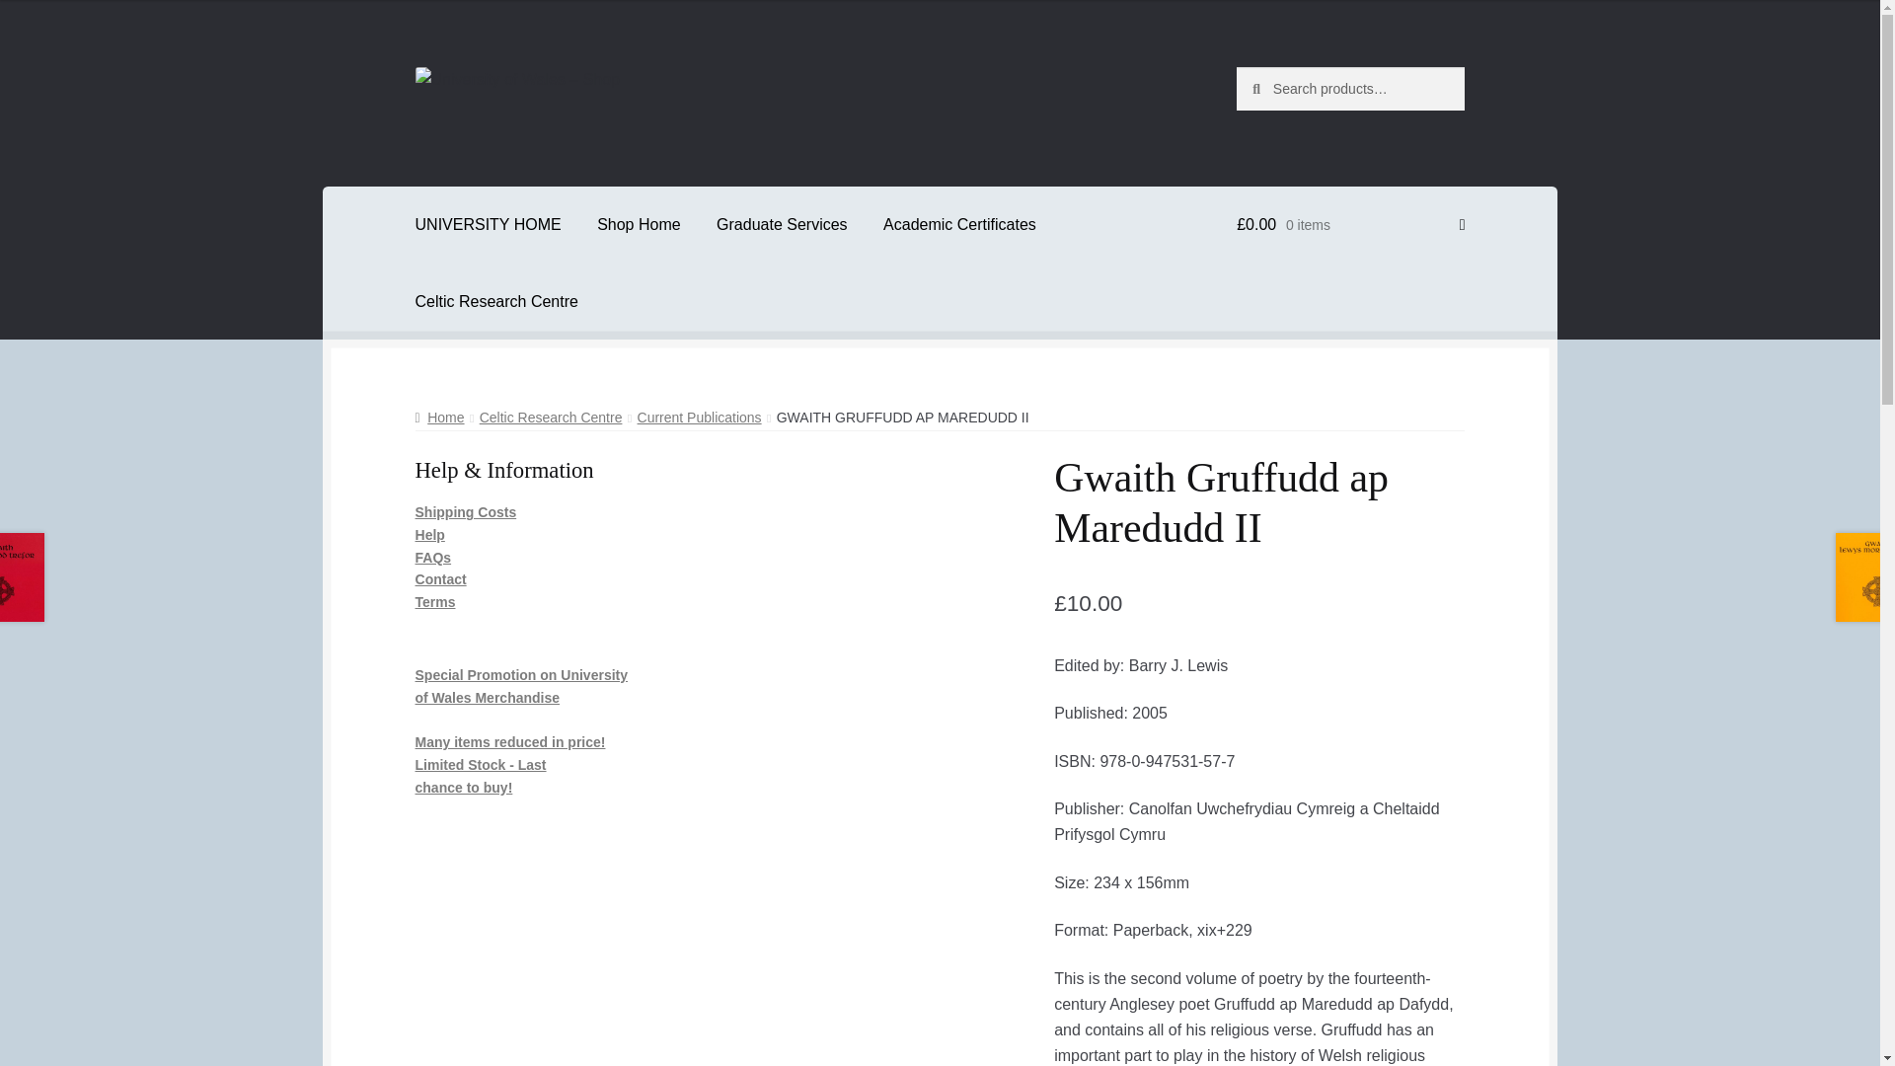 Image resolution: width=1895 pixels, height=1066 pixels. Describe the element at coordinates (959, 225) in the screenshot. I see `Academic Certificates` at that location.